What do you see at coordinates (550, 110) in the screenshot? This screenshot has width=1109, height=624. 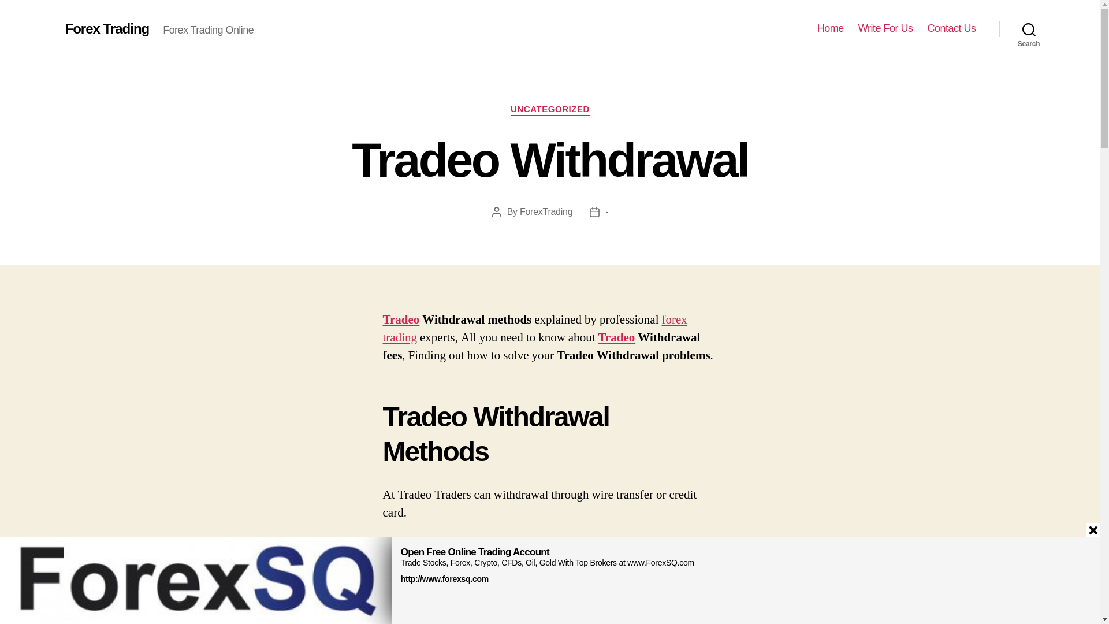 I see `UNCATEGORIZED` at bounding box center [550, 110].